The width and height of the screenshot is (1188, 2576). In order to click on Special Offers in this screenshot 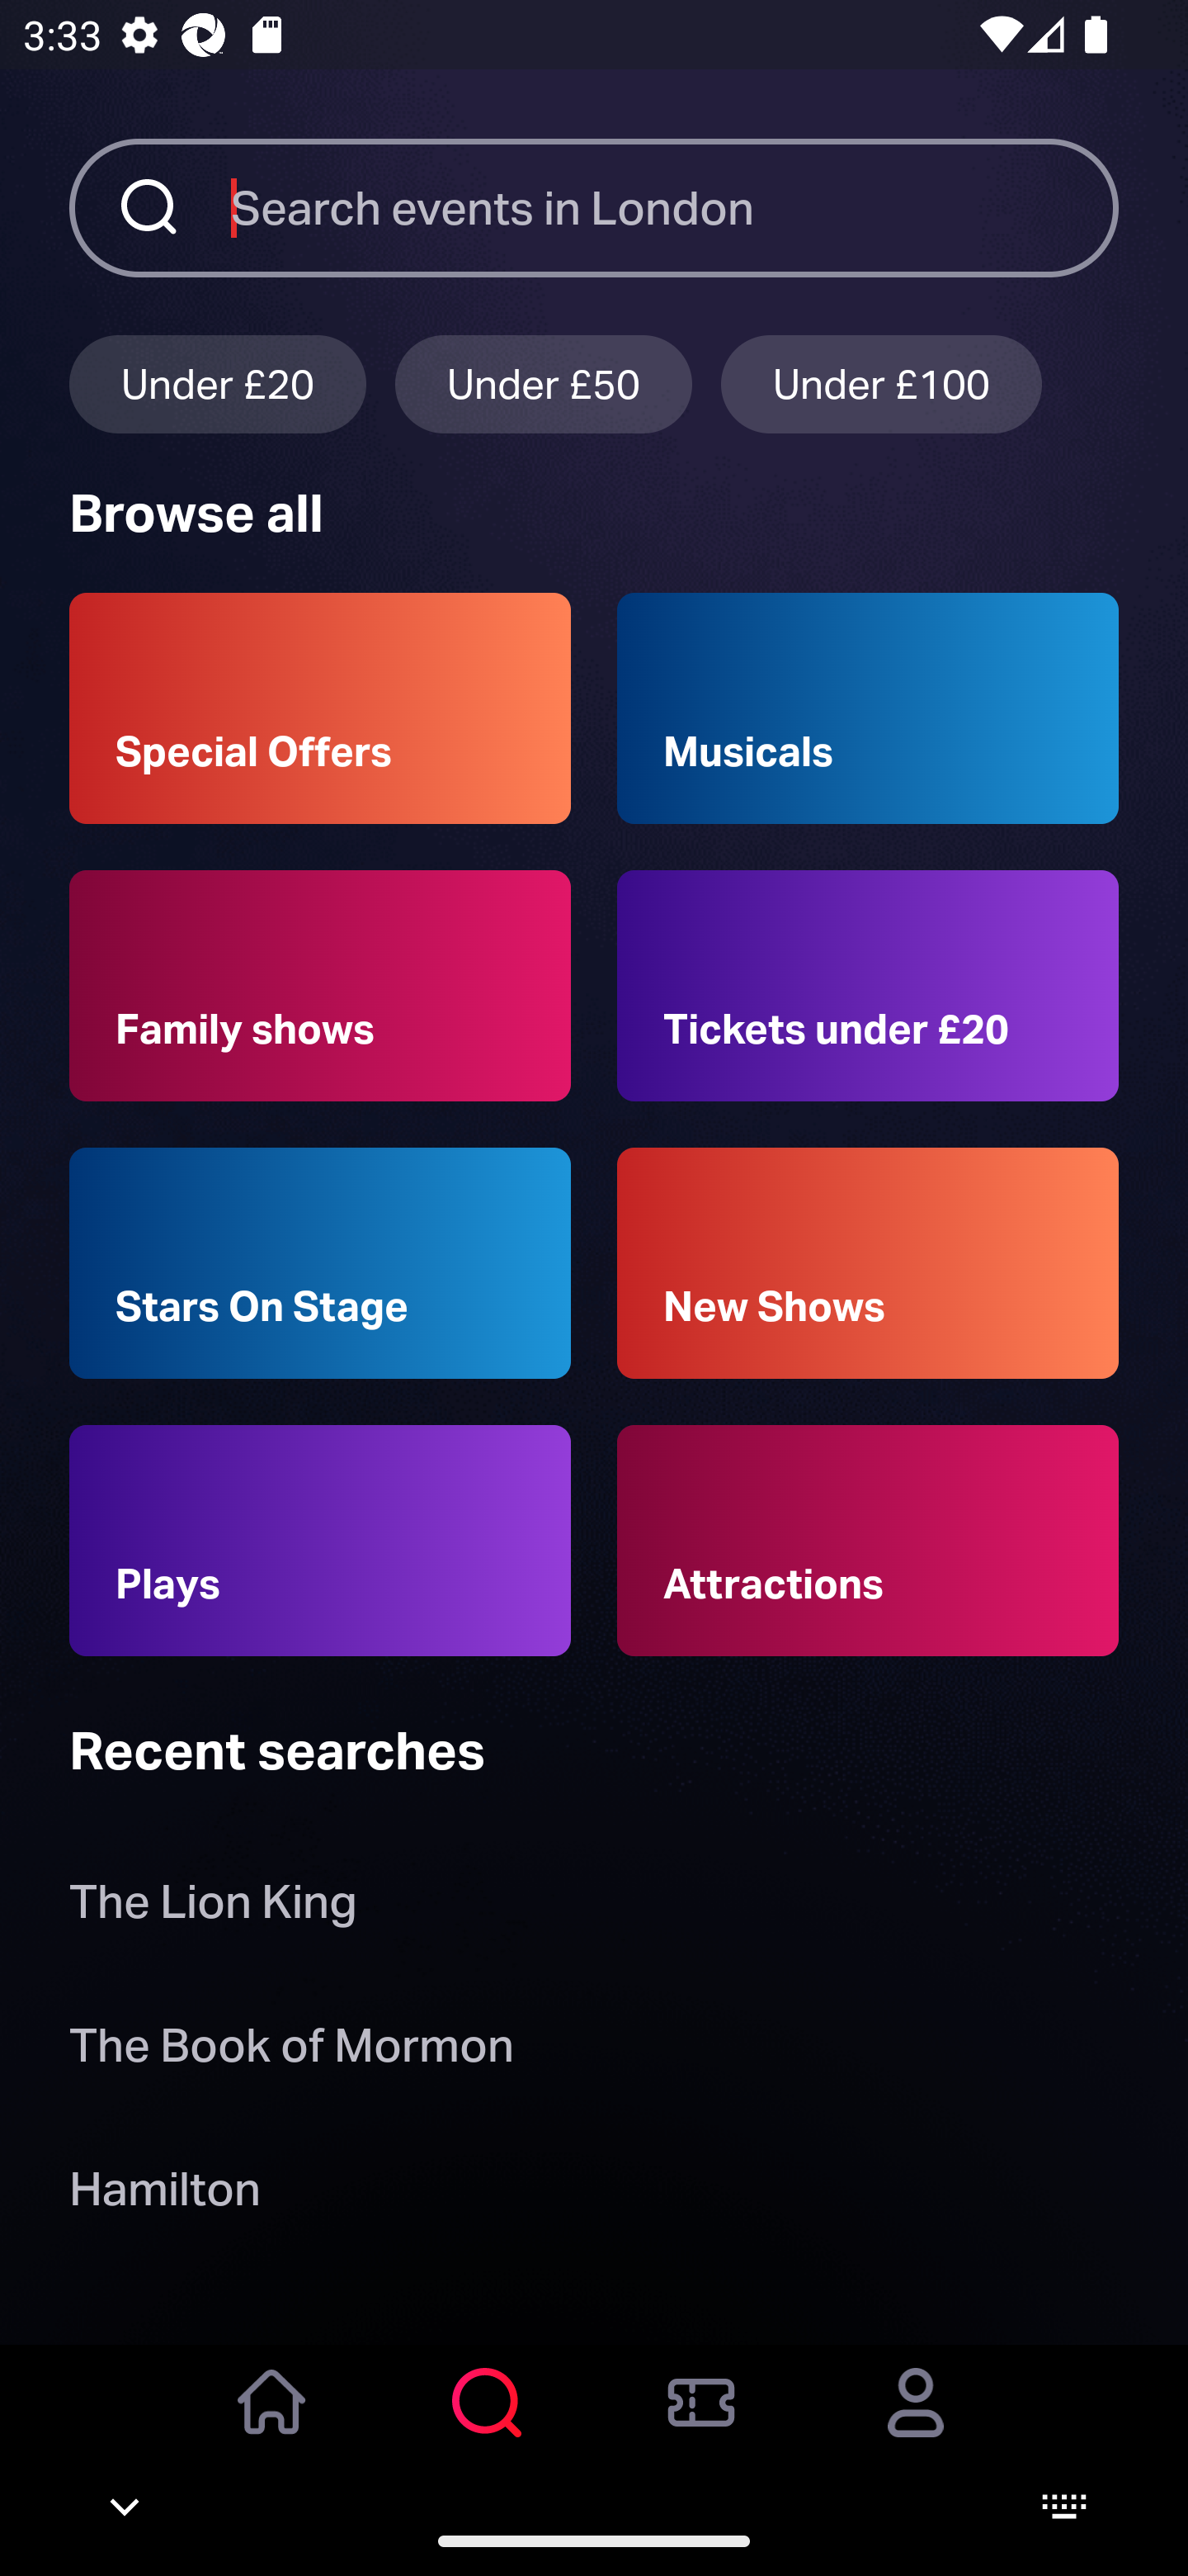, I will do `click(320, 708)`.